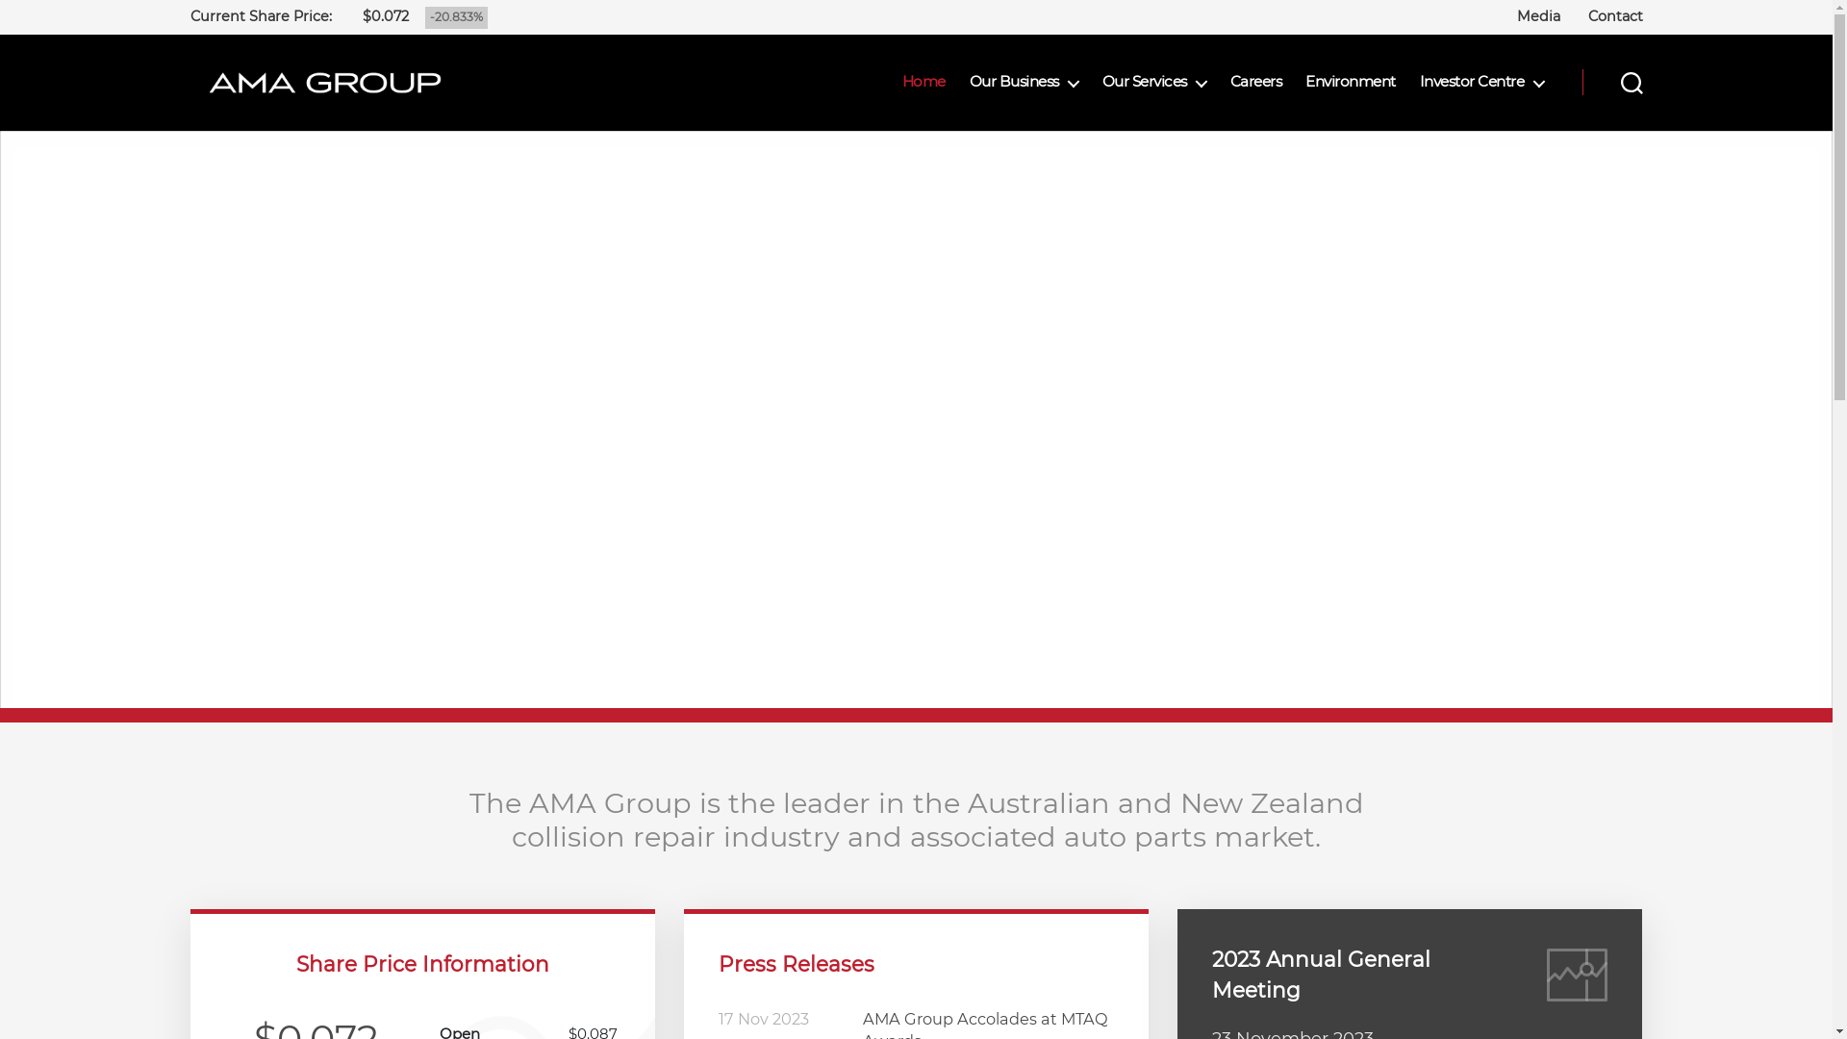 The width and height of the screenshot is (1847, 1039). Describe the element at coordinates (1614, 16) in the screenshot. I see `Contact` at that location.